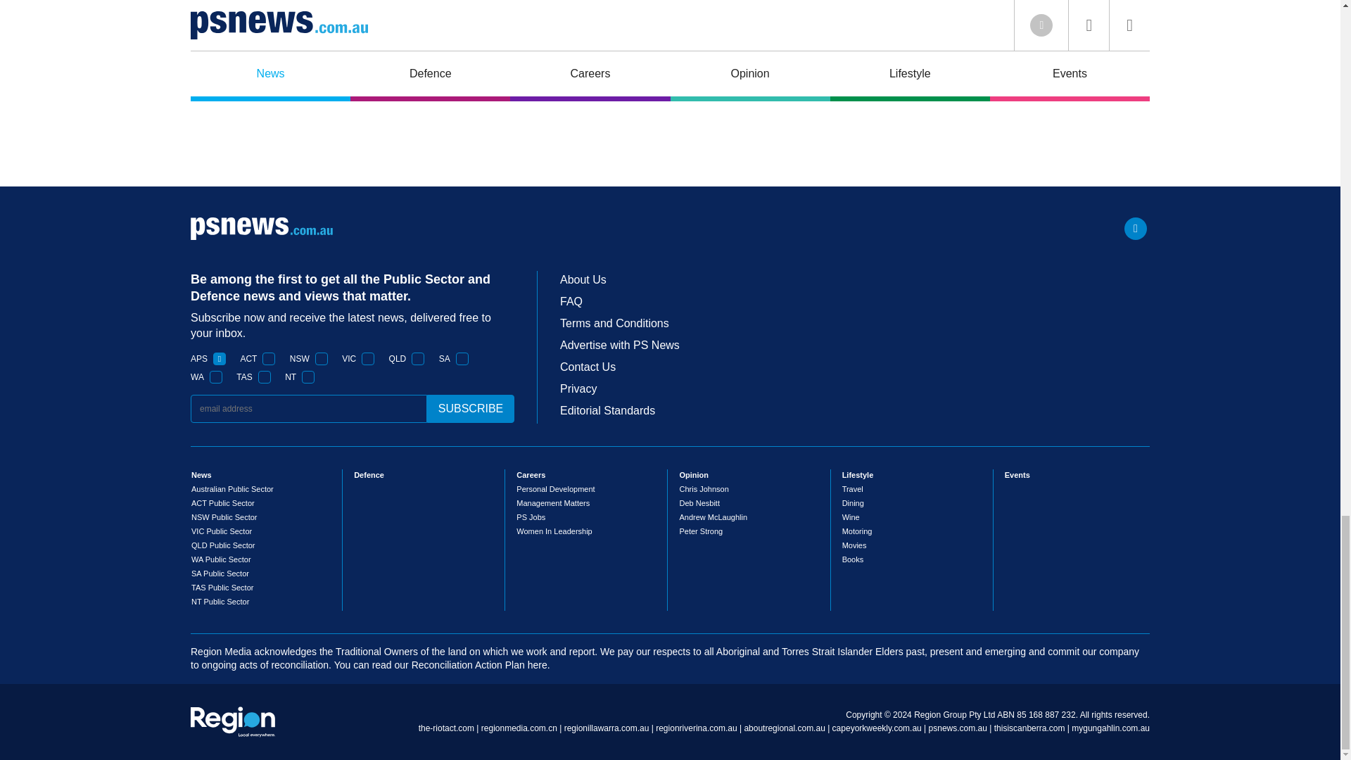 This screenshot has width=1351, height=760. Describe the element at coordinates (265, 377) in the screenshot. I see `1` at that location.